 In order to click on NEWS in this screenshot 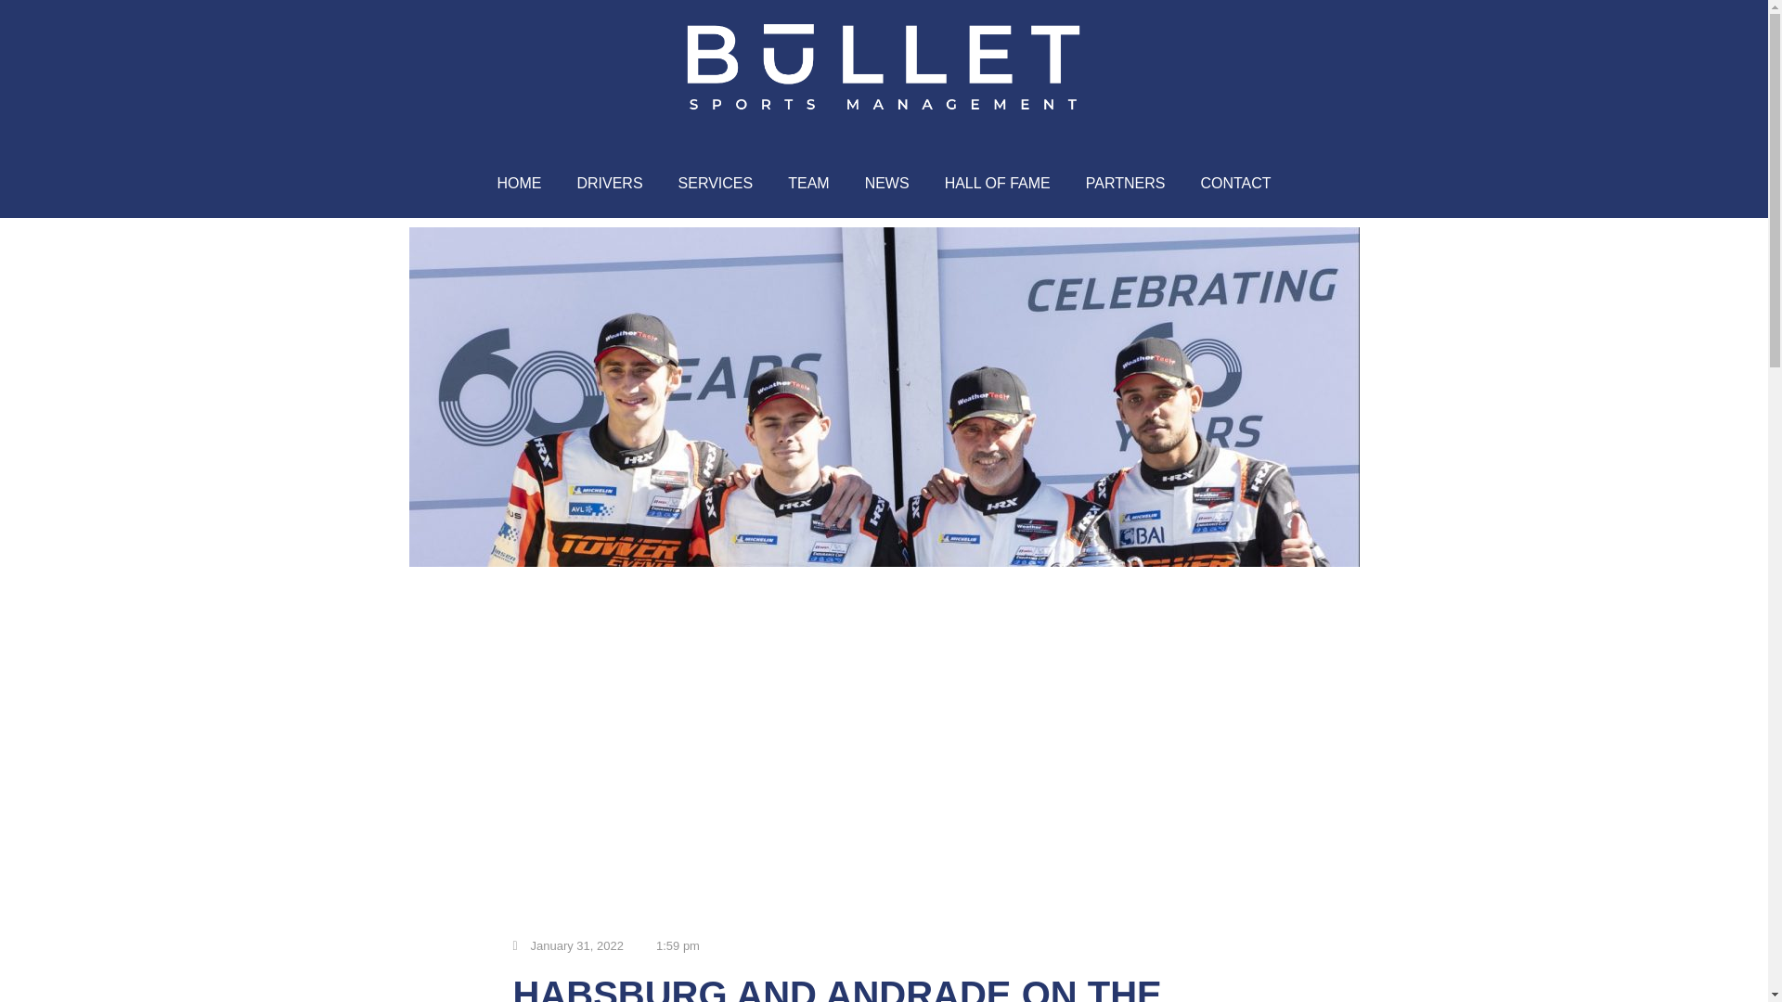, I will do `click(887, 184)`.